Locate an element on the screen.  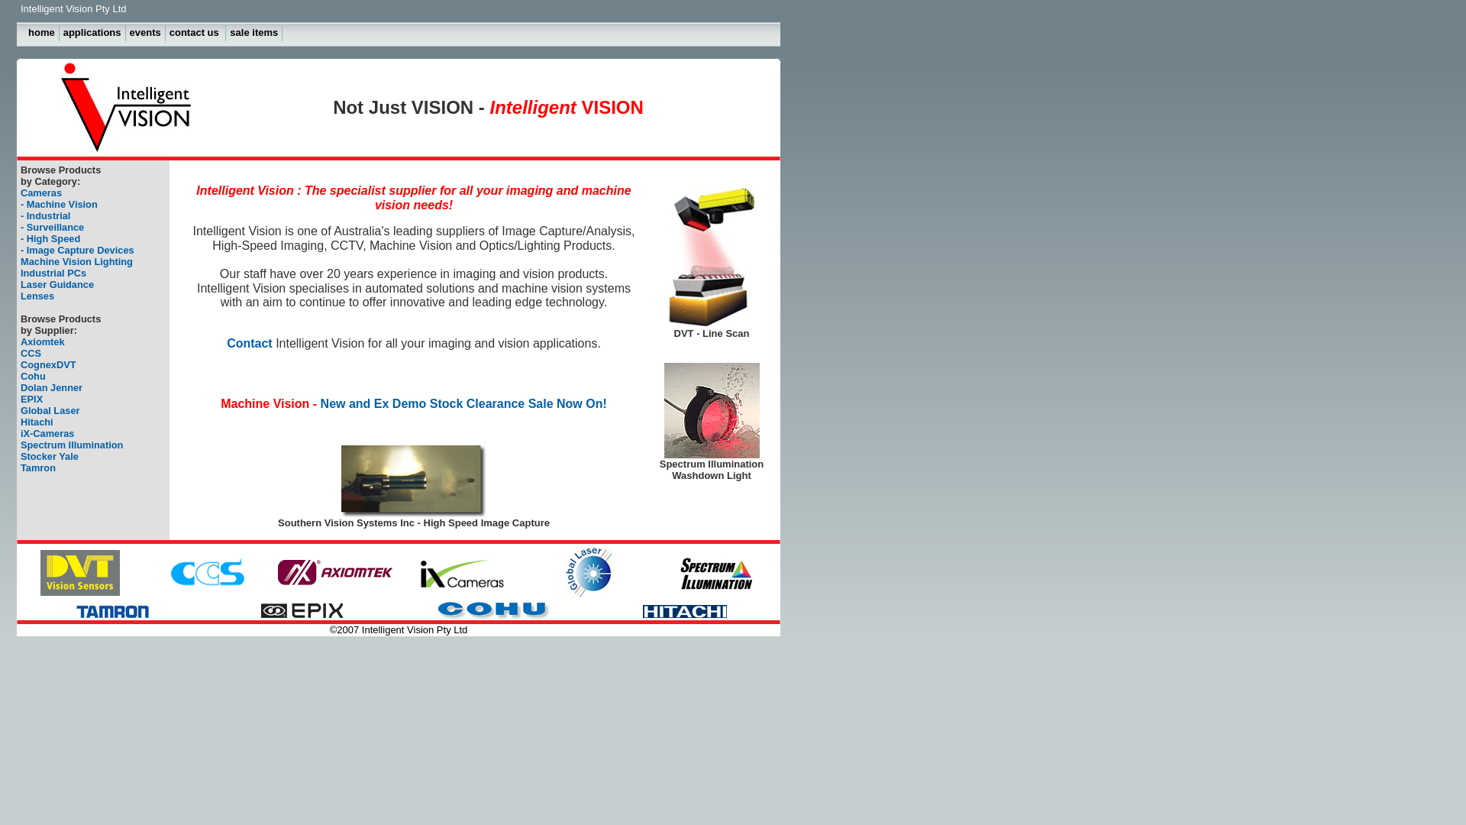
Machine Vision Lighting is located at coordinates (76, 261).